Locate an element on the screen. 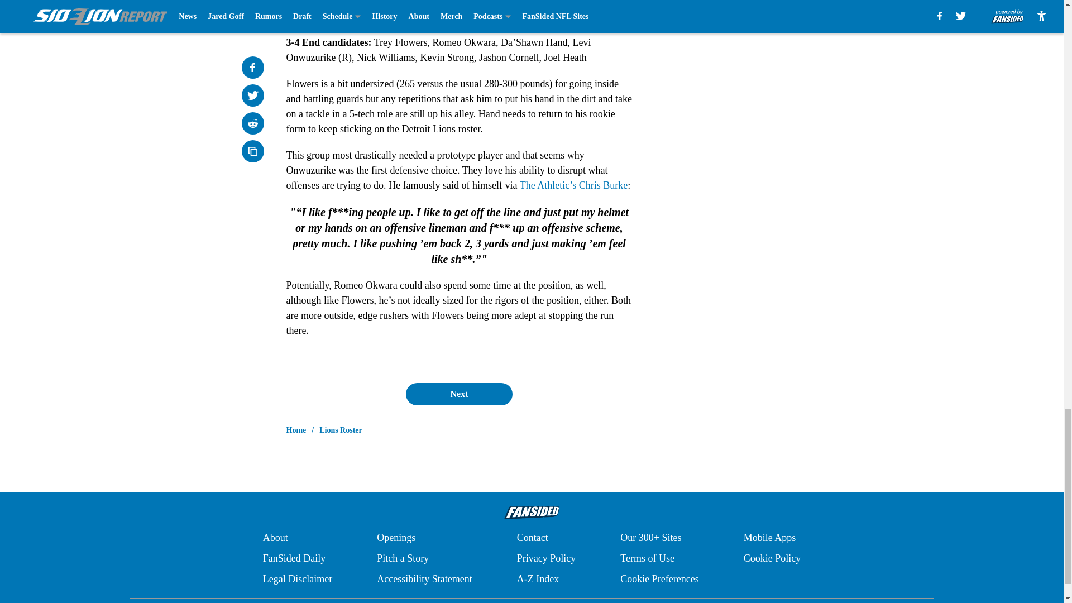 The height and width of the screenshot is (603, 1072). Mobile Apps is located at coordinates (770, 538).